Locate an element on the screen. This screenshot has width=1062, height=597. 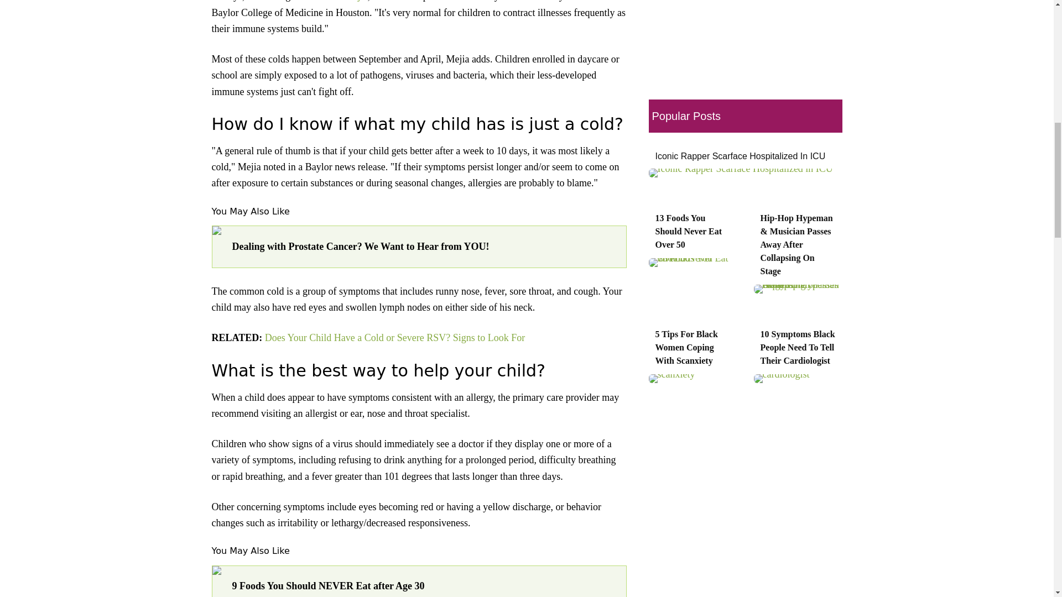
Dr. Maria Mejia is located at coordinates (335, 1).